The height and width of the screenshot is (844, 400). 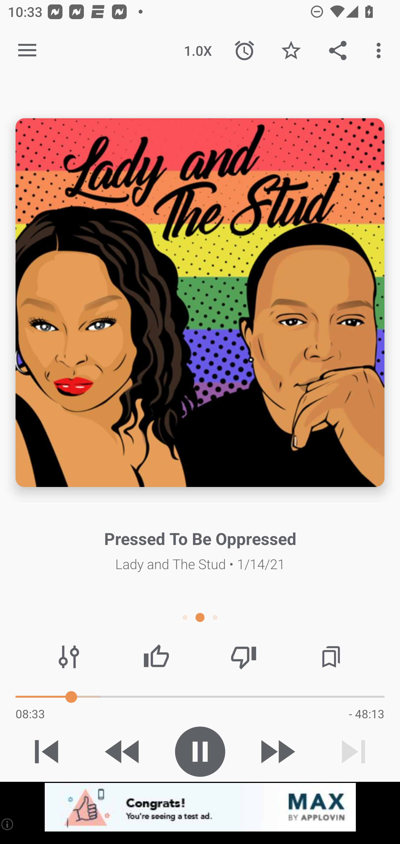 I want to click on Share, so click(x=338, y=51).